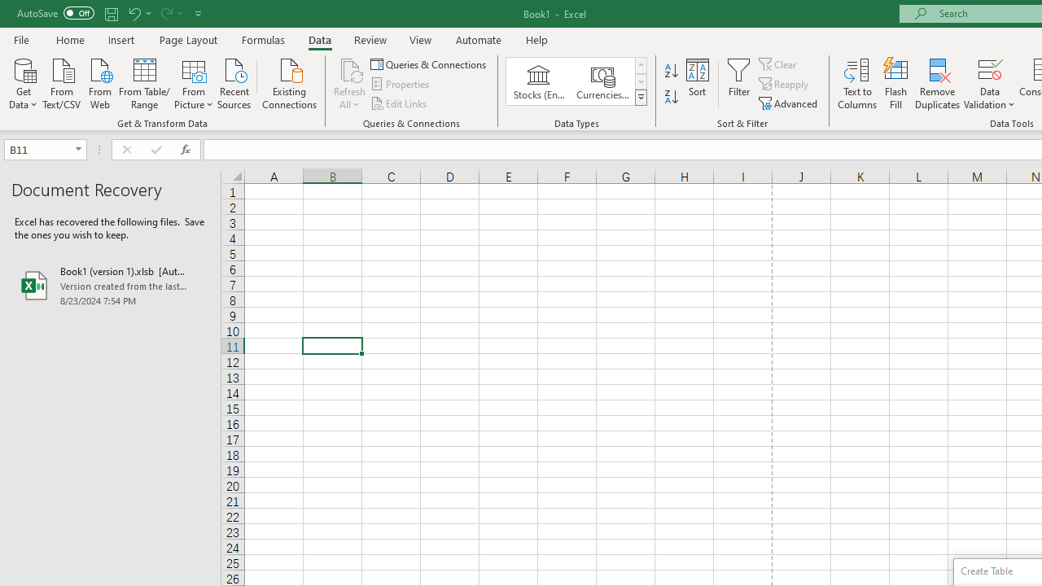 This screenshot has width=1042, height=586. Describe the element at coordinates (640, 81) in the screenshot. I see `Row Down` at that location.